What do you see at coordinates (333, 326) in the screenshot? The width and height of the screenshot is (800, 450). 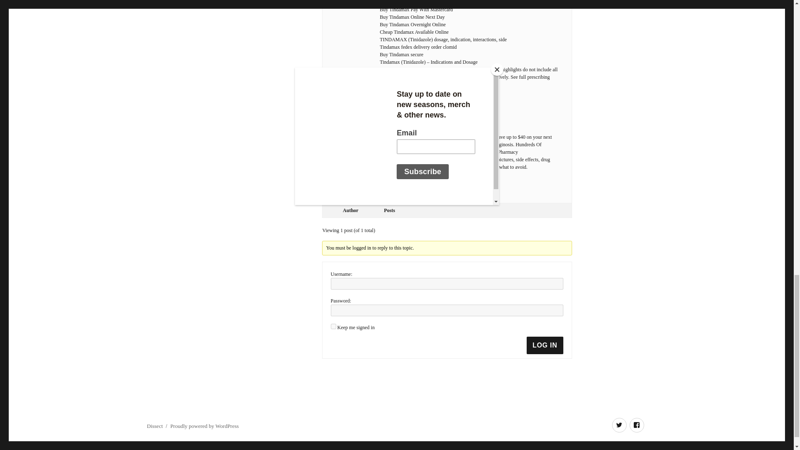 I see `forever` at bounding box center [333, 326].